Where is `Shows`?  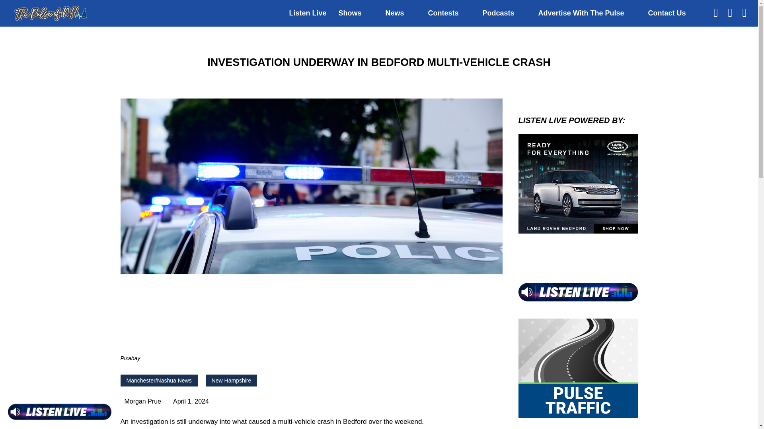
Shows is located at coordinates (350, 13).